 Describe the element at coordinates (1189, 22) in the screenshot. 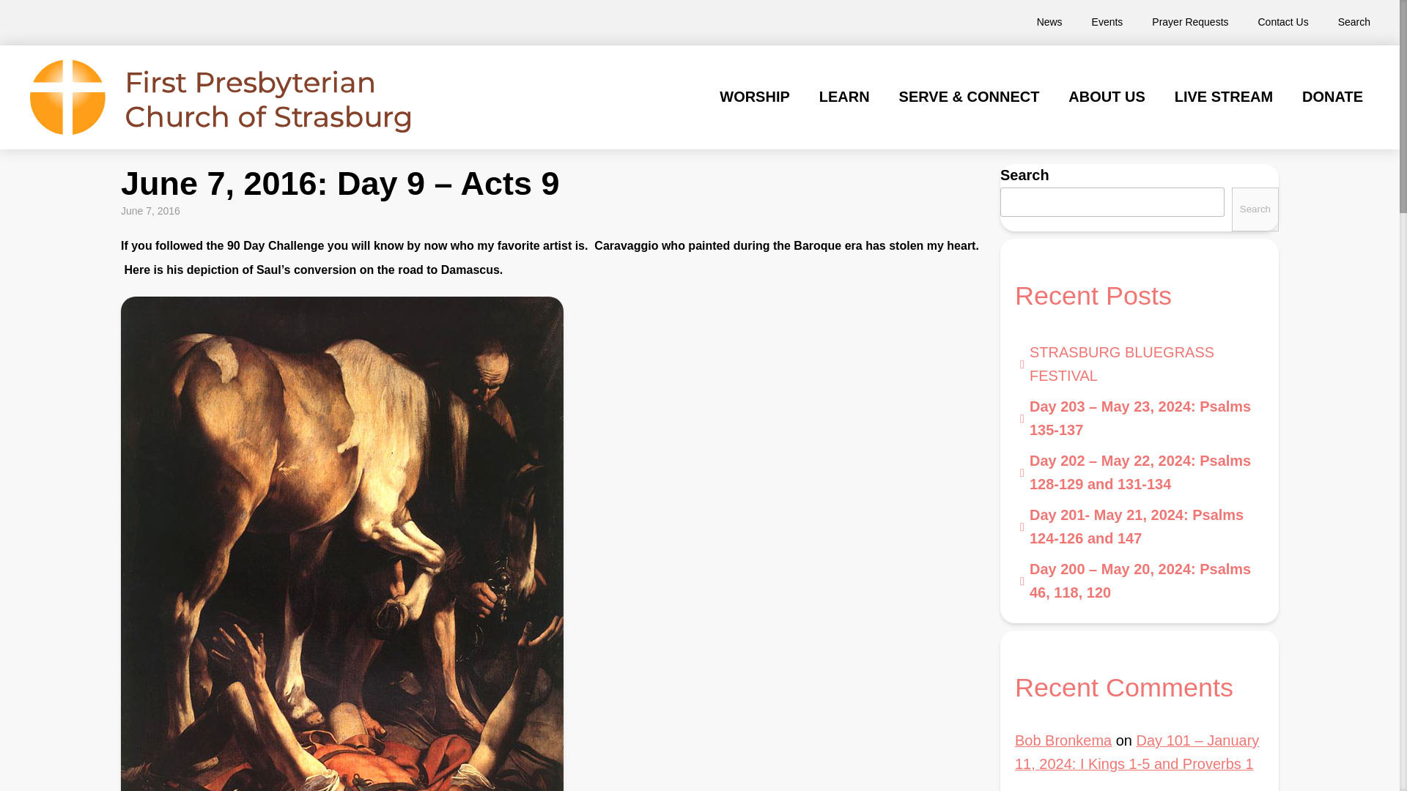

I see `Prayer Requests` at that location.